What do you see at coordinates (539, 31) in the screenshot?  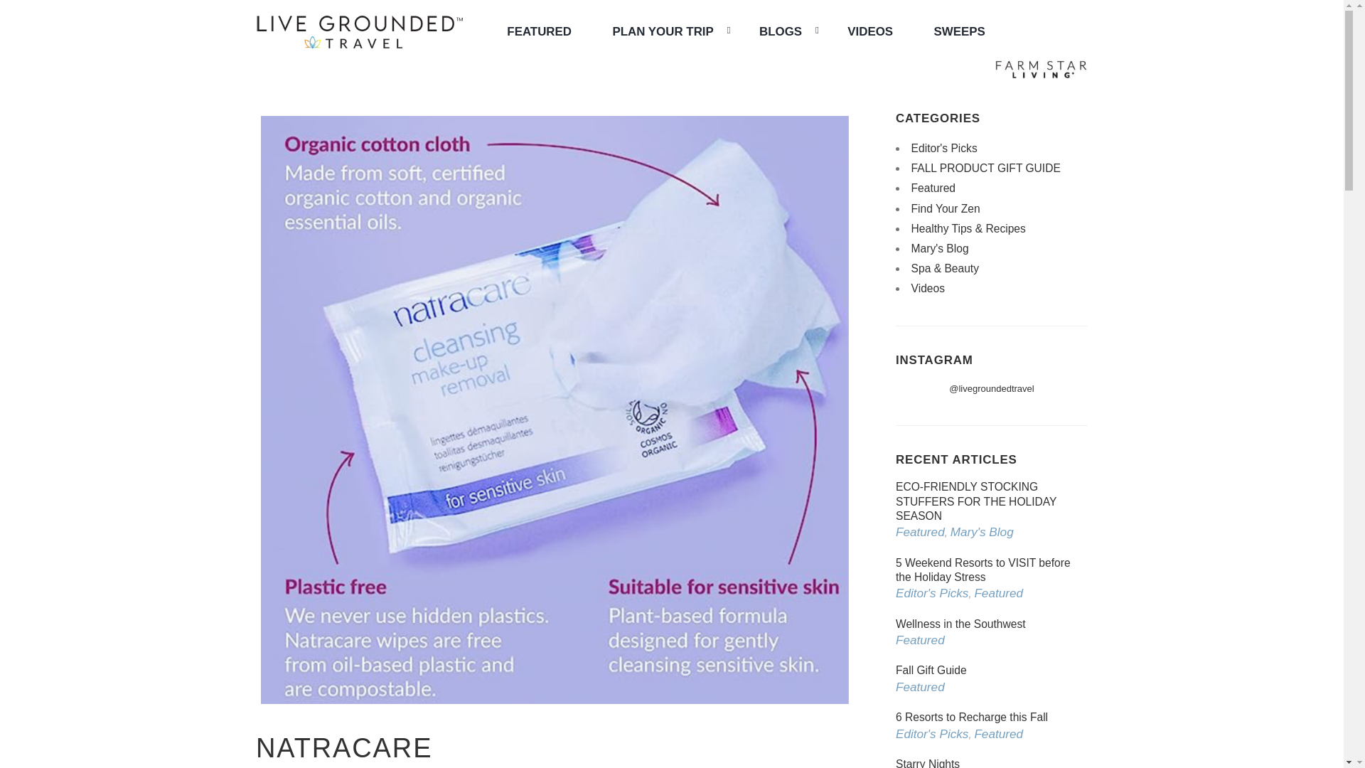 I see `FEATURED` at bounding box center [539, 31].